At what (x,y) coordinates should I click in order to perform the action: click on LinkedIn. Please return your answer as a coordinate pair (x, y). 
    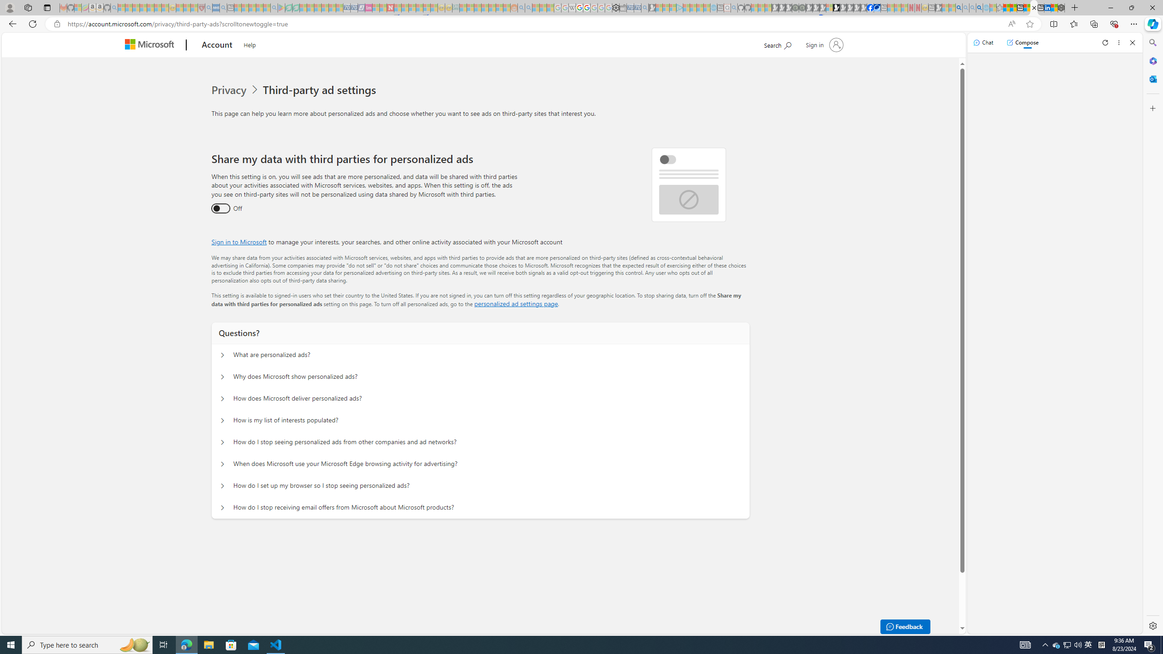
    Looking at the image, I should click on (1048, 8).